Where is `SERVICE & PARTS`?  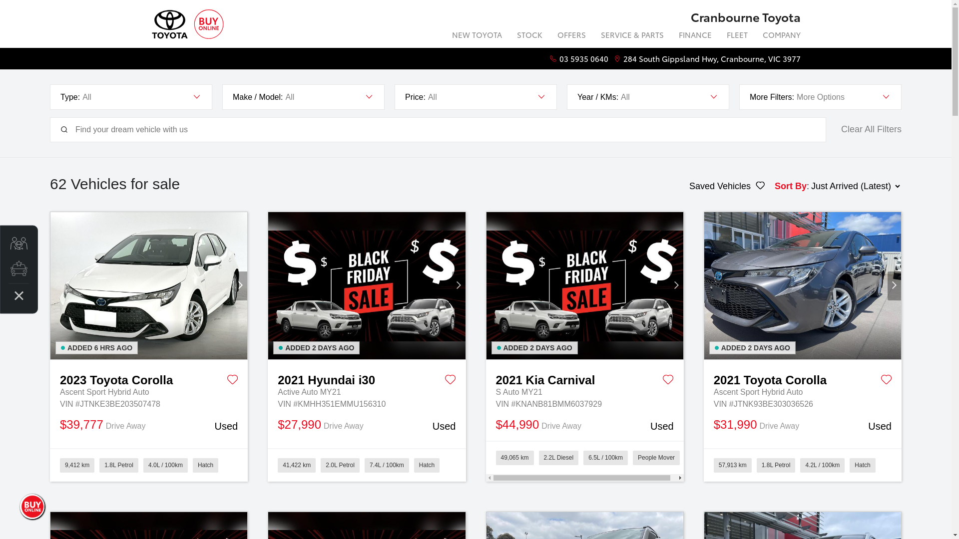
SERVICE & PARTS is located at coordinates (632, 36).